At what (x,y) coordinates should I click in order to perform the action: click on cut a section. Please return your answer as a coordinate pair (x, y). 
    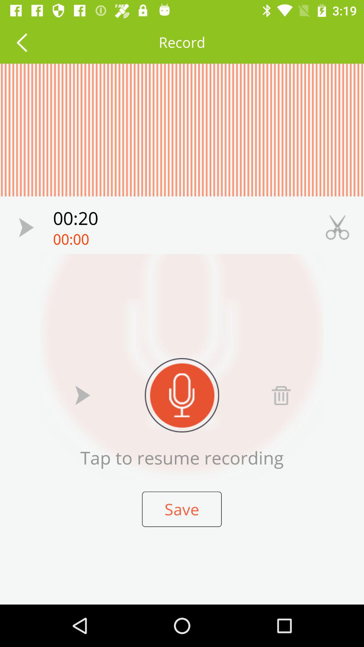
    Looking at the image, I should click on (337, 227).